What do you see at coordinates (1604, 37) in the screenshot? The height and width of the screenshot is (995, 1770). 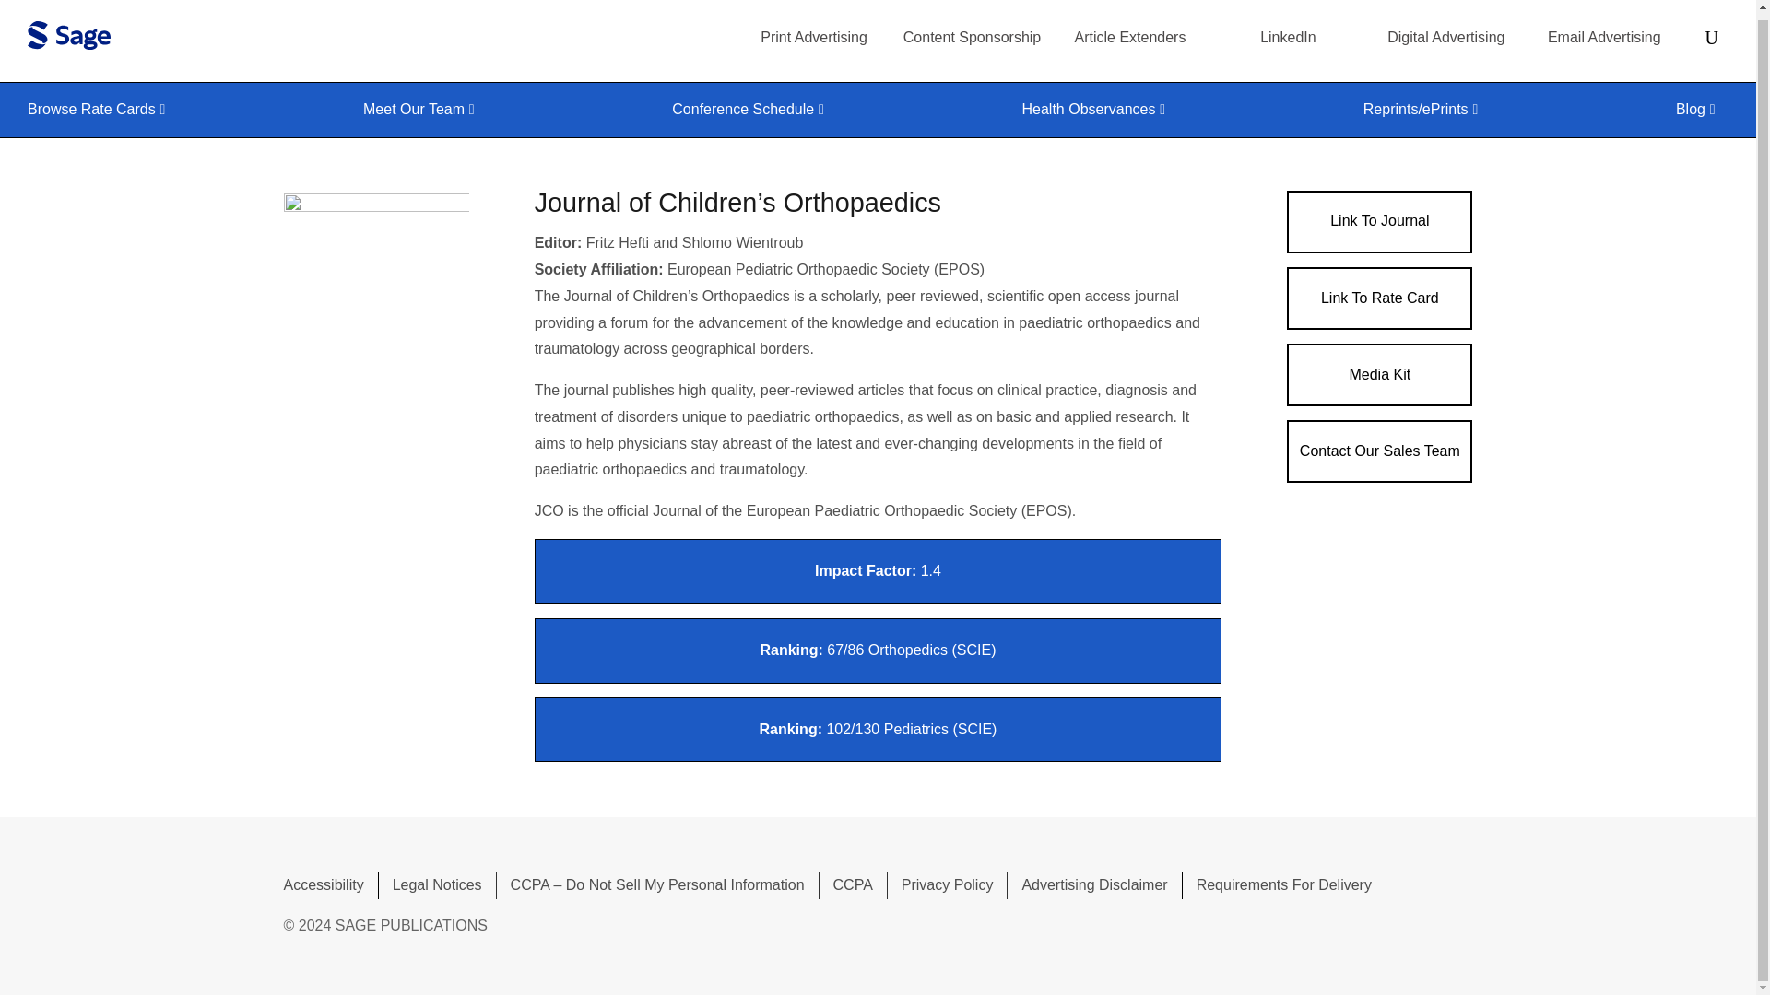 I see `Email Advertising` at bounding box center [1604, 37].